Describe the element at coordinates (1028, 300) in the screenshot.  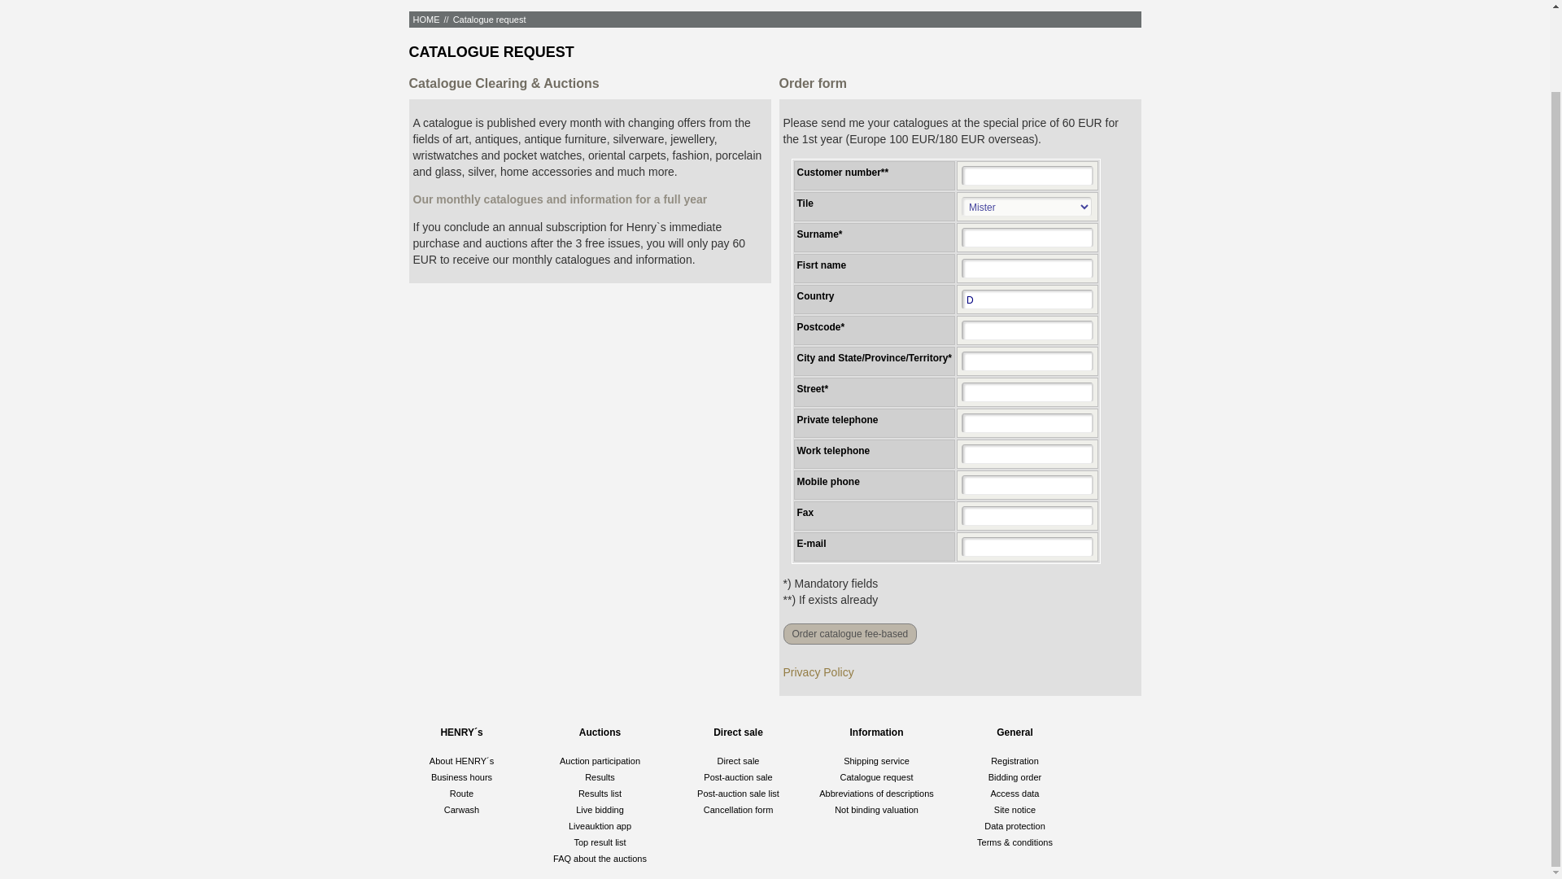
I see `D` at that location.